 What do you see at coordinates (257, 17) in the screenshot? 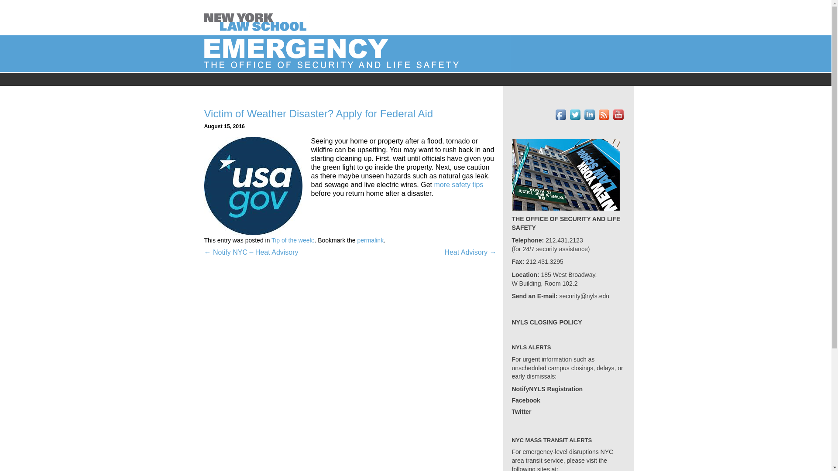
I see `Emergency NYLS` at bounding box center [257, 17].